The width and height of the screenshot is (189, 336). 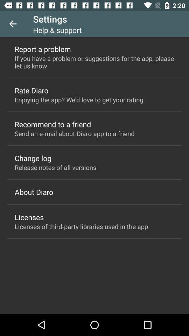 I want to click on jump to the release notes of item, so click(x=55, y=167).